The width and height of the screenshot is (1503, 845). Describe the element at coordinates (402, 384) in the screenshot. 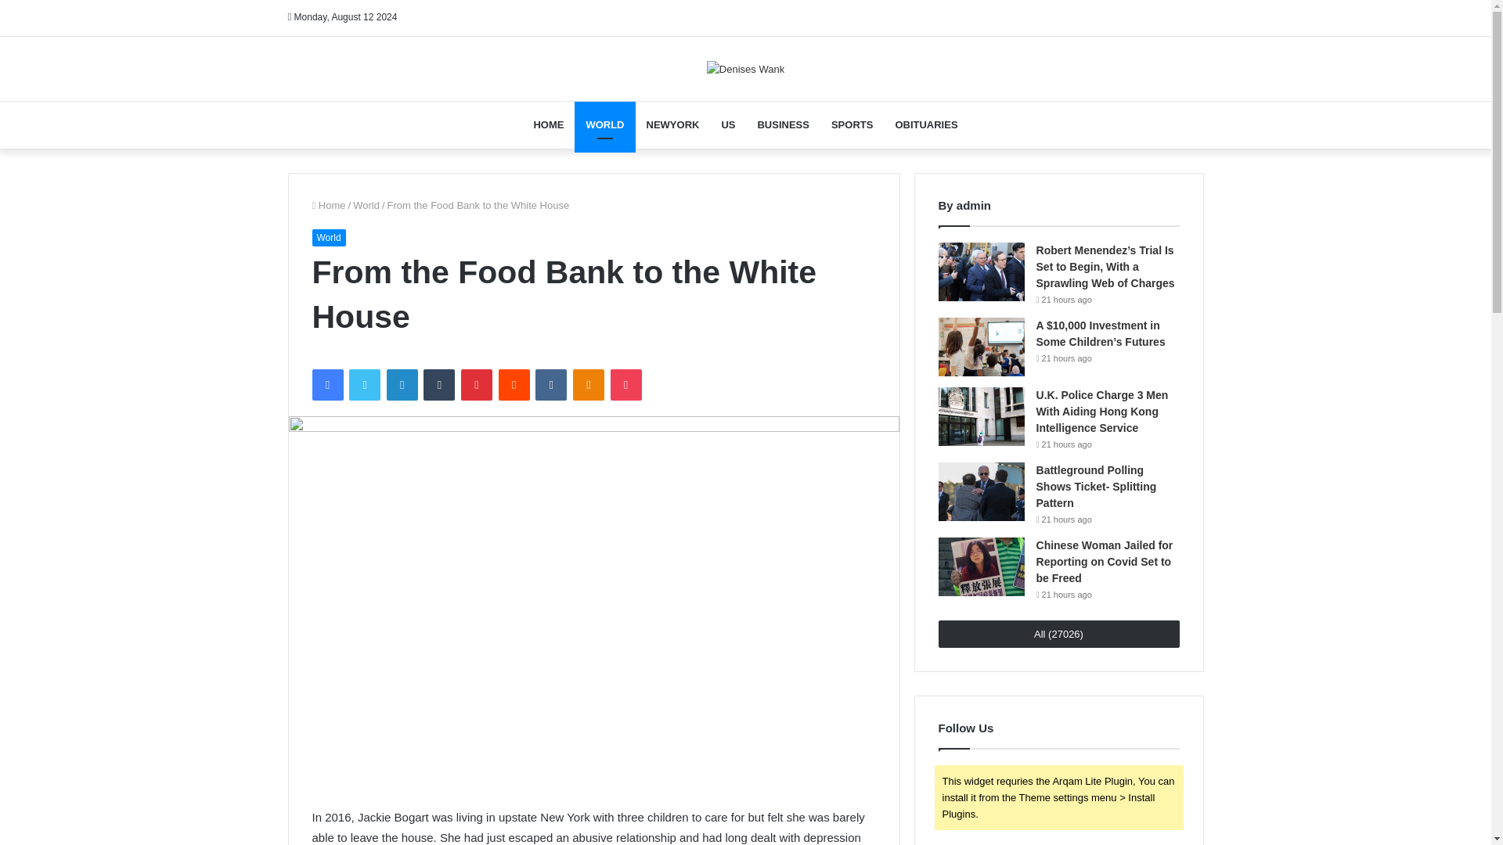

I see `LinkedIn` at that location.